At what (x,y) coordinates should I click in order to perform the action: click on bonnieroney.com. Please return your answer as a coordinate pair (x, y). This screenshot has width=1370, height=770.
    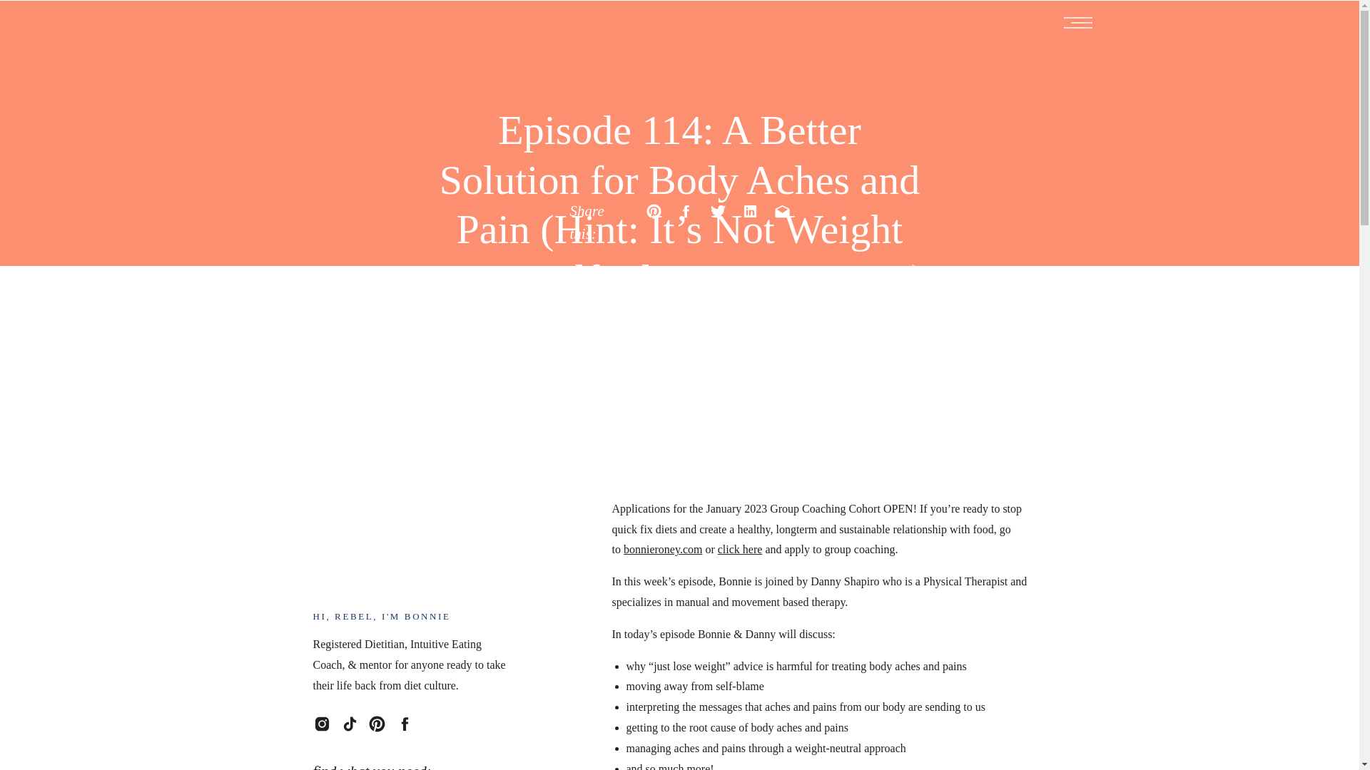
    Looking at the image, I should click on (662, 549).